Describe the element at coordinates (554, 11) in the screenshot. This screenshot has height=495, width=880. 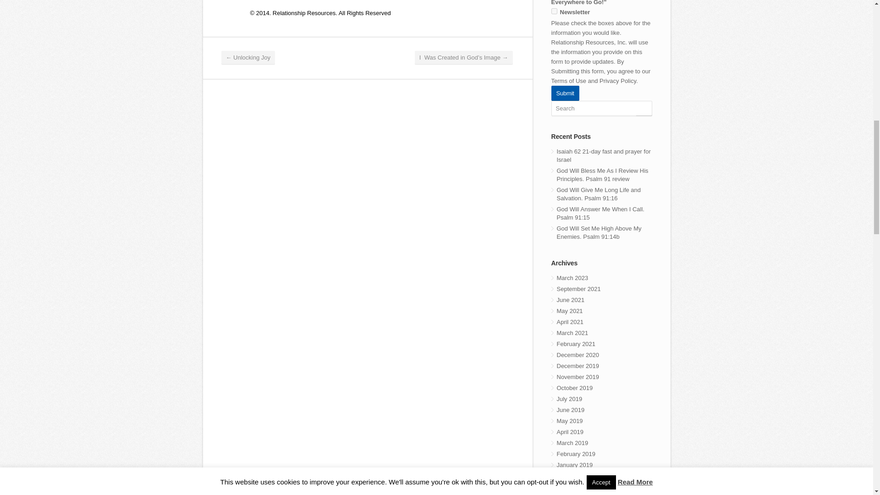
I see `8d6161d877` at that location.